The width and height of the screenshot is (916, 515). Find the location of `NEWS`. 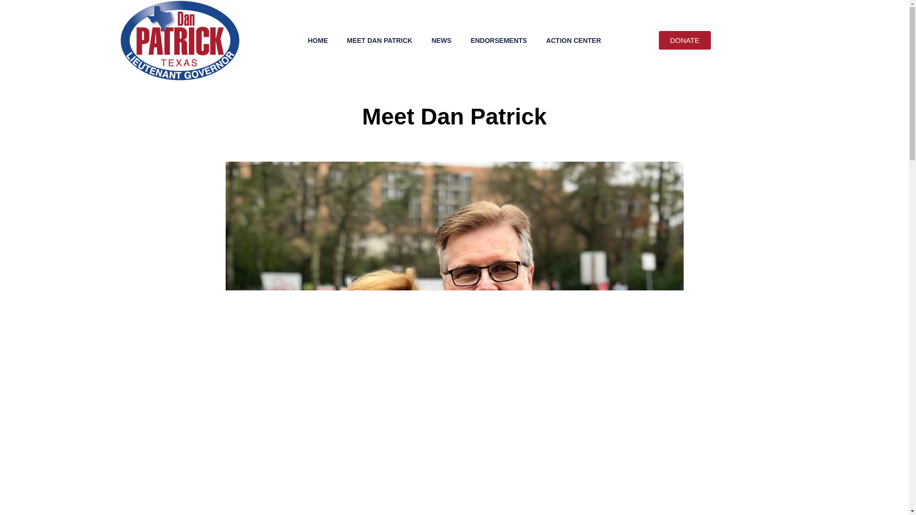

NEWS is located at coordinates (441, 40).